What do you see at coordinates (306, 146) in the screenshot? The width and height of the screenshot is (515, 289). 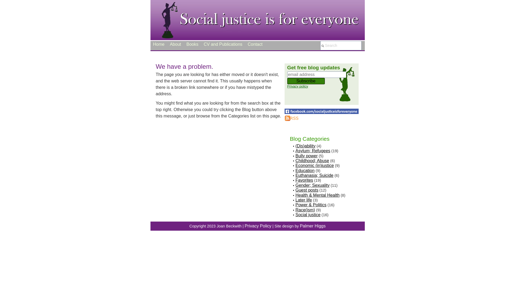 I see `(Dis)ability` at bounding box center [306, 146].